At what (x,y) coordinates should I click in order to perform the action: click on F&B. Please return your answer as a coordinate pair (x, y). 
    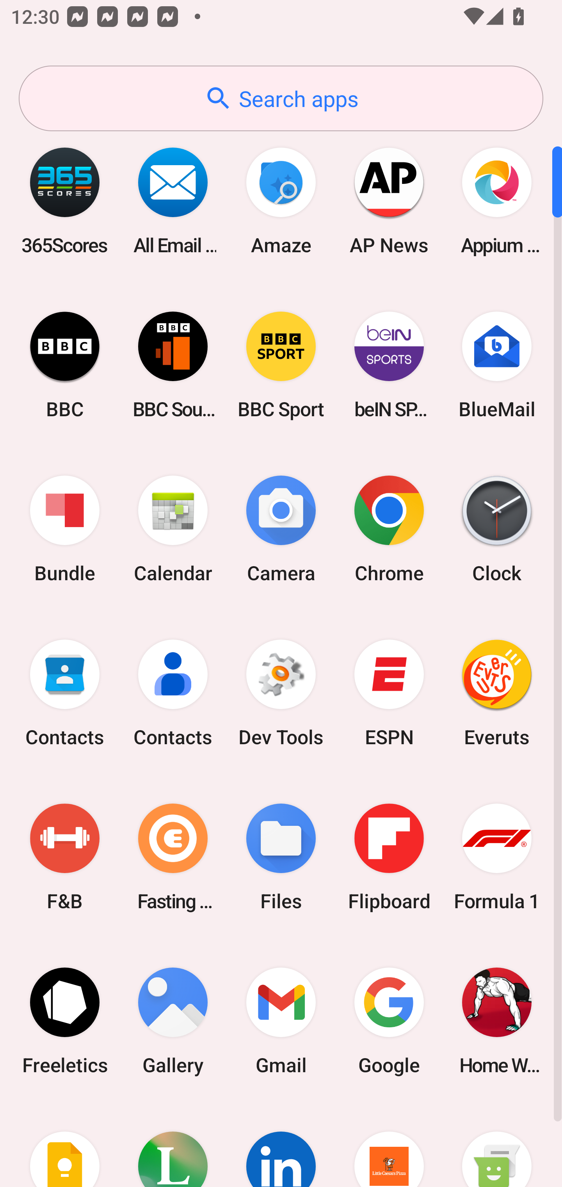
    Looking at the image, I should click on (65, 857).